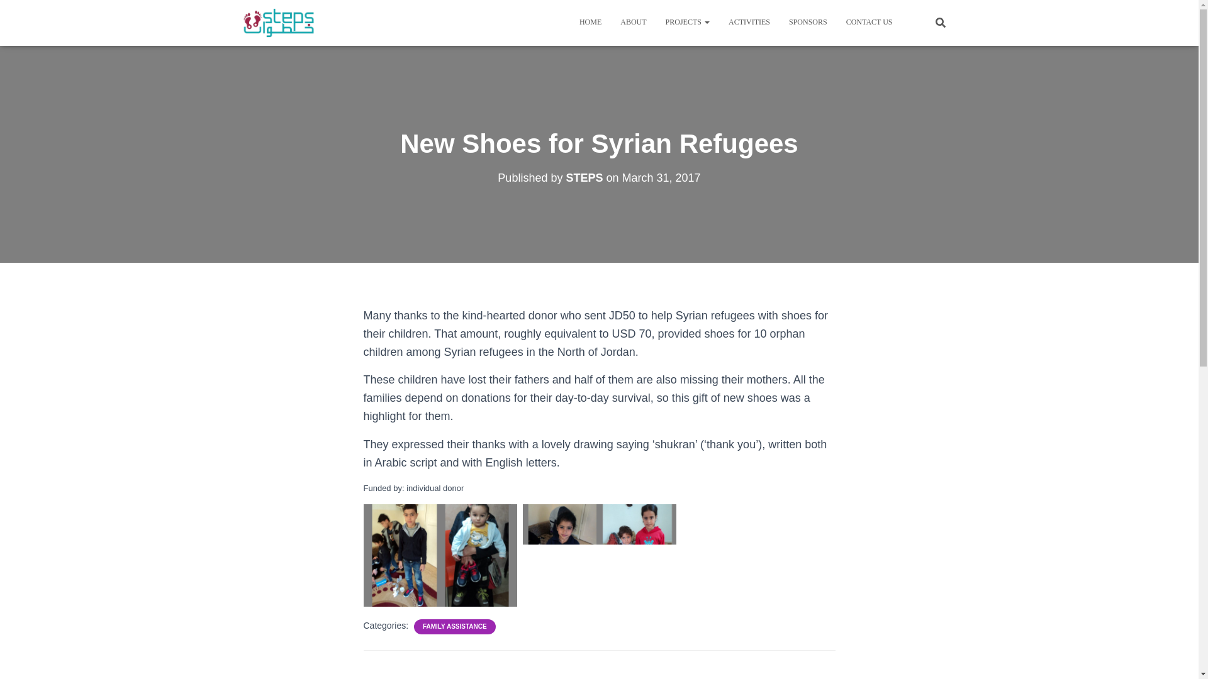 The height and width of the screenshot is (679, 1208). I want to click on ACTIVITIES, so click(749, 21).